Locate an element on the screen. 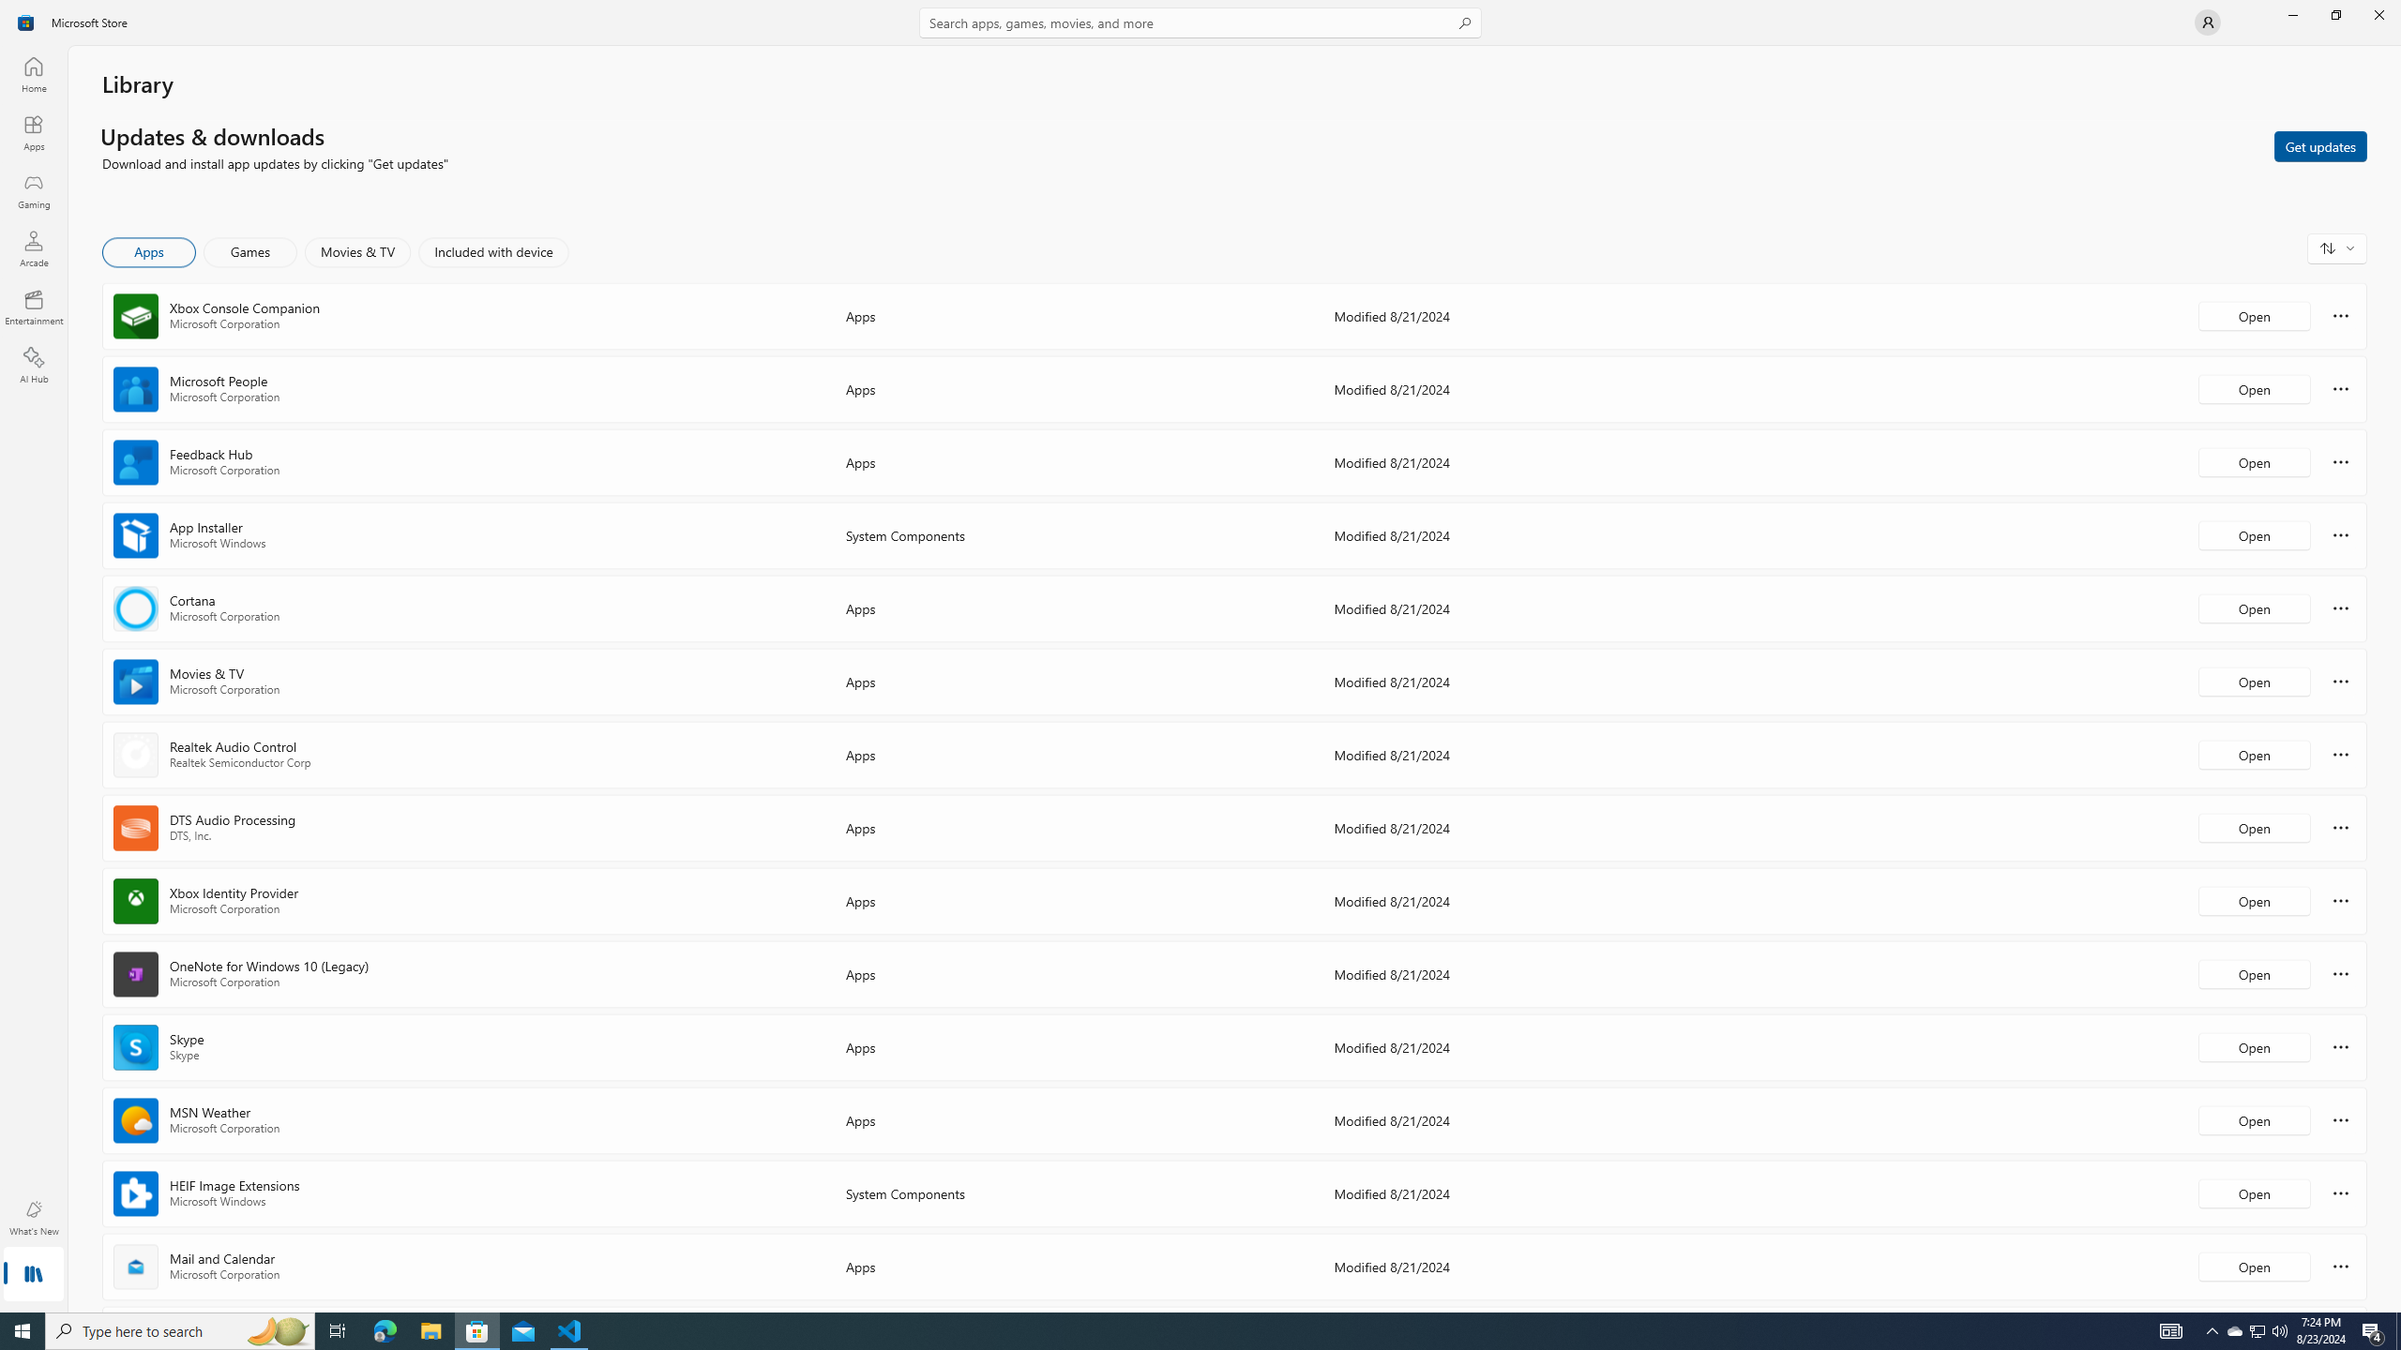 This screenshot has height=1350, width=2401. Arcade is located at coordinates (34, 248).